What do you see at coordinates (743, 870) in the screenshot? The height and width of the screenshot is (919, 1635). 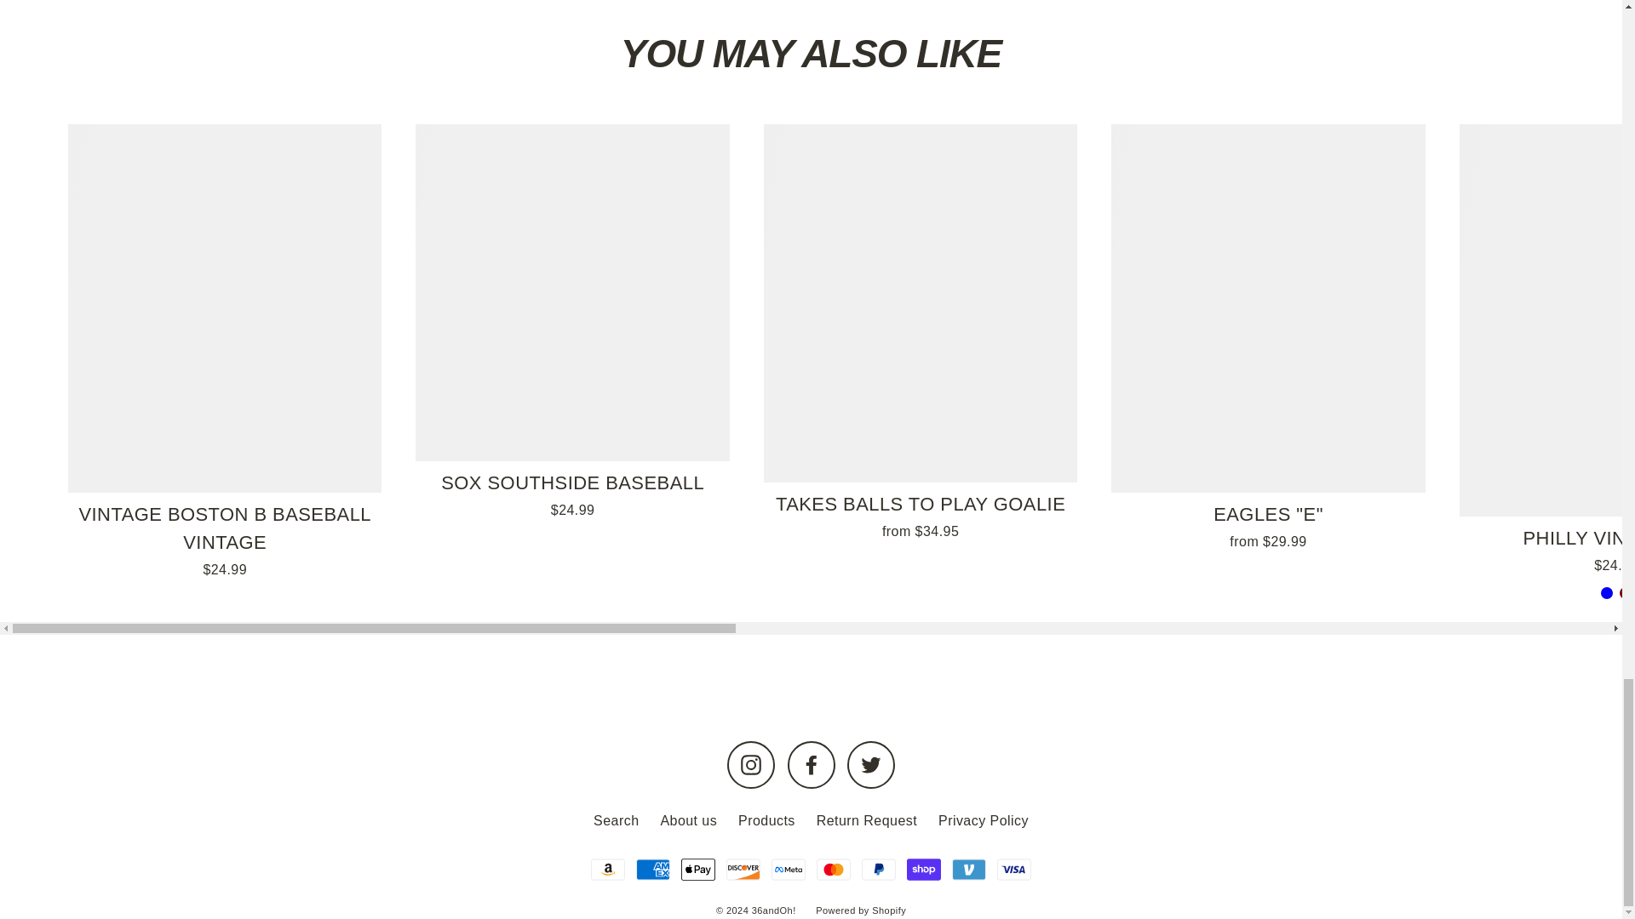 I see `Discover` at bounding box center [743, 870].